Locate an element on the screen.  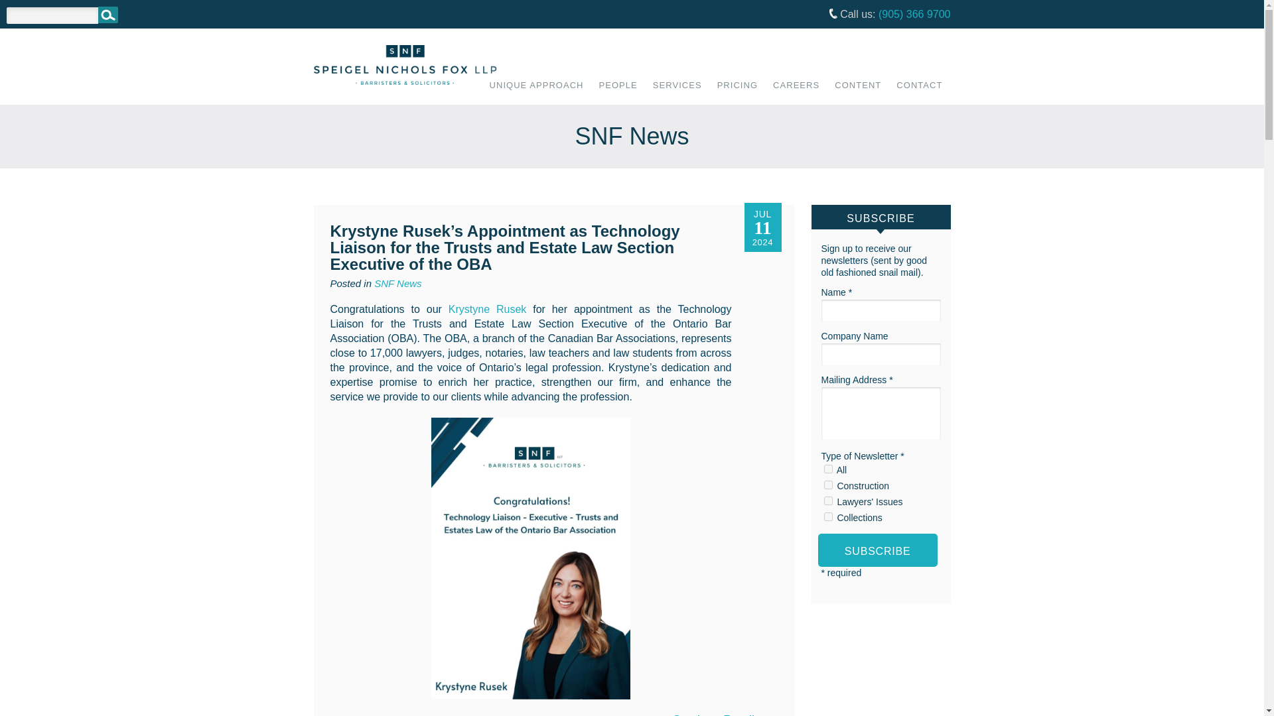
CONTACT is located at coordinates (919, 93).